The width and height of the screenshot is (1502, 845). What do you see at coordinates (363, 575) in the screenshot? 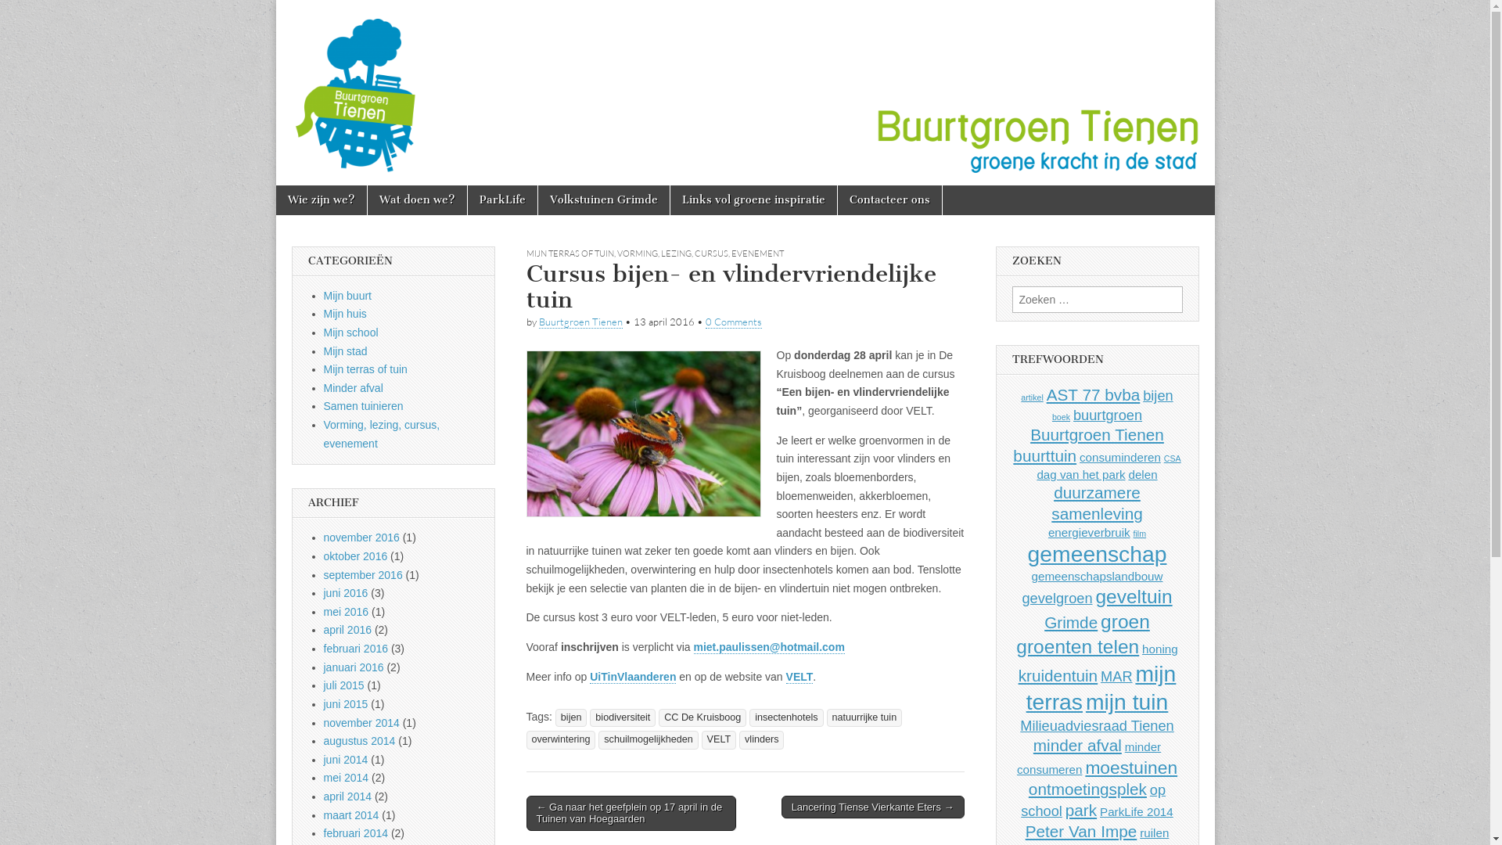
I see `september 2016` at bounding box center [363, 575].